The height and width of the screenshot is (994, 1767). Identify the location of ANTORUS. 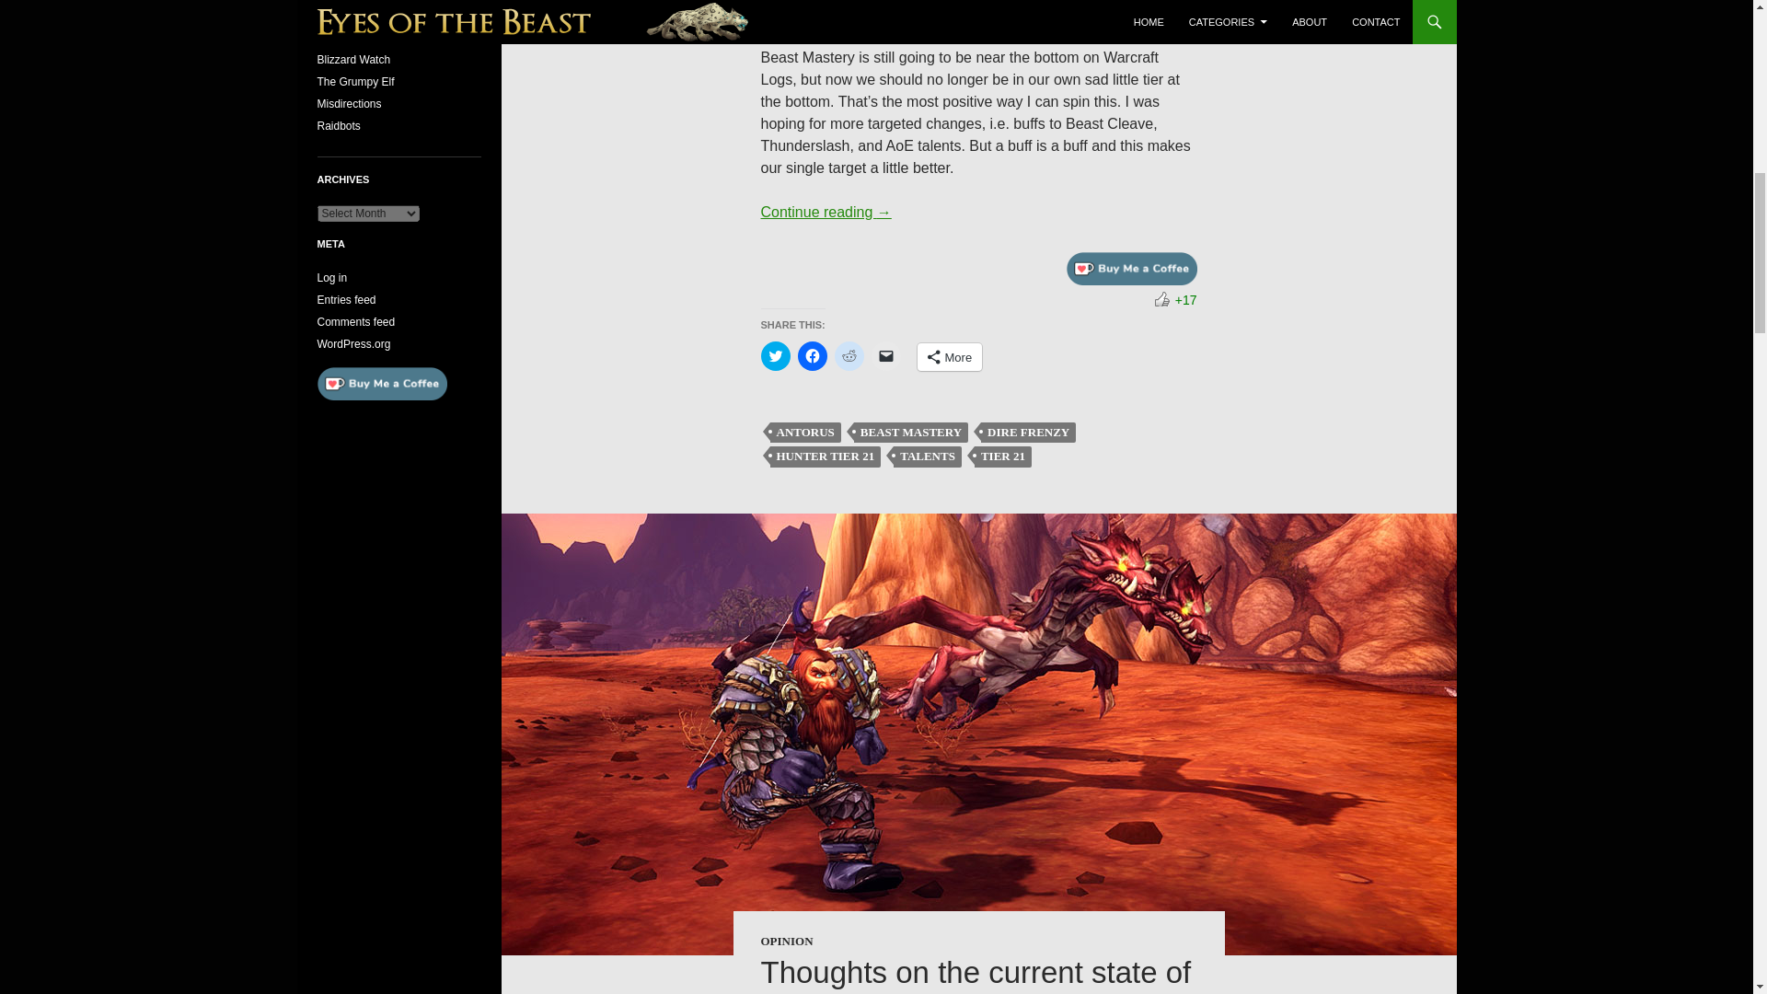
(804, 433).